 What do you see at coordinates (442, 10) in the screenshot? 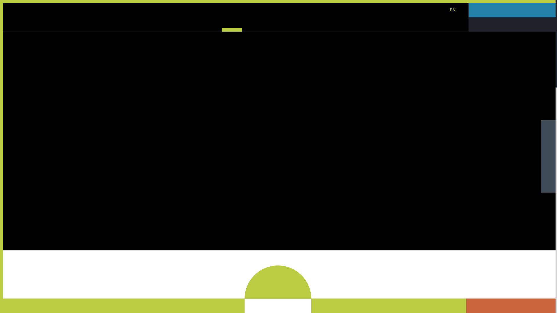
I see `Resort sun` at bounding box center [442, 10].